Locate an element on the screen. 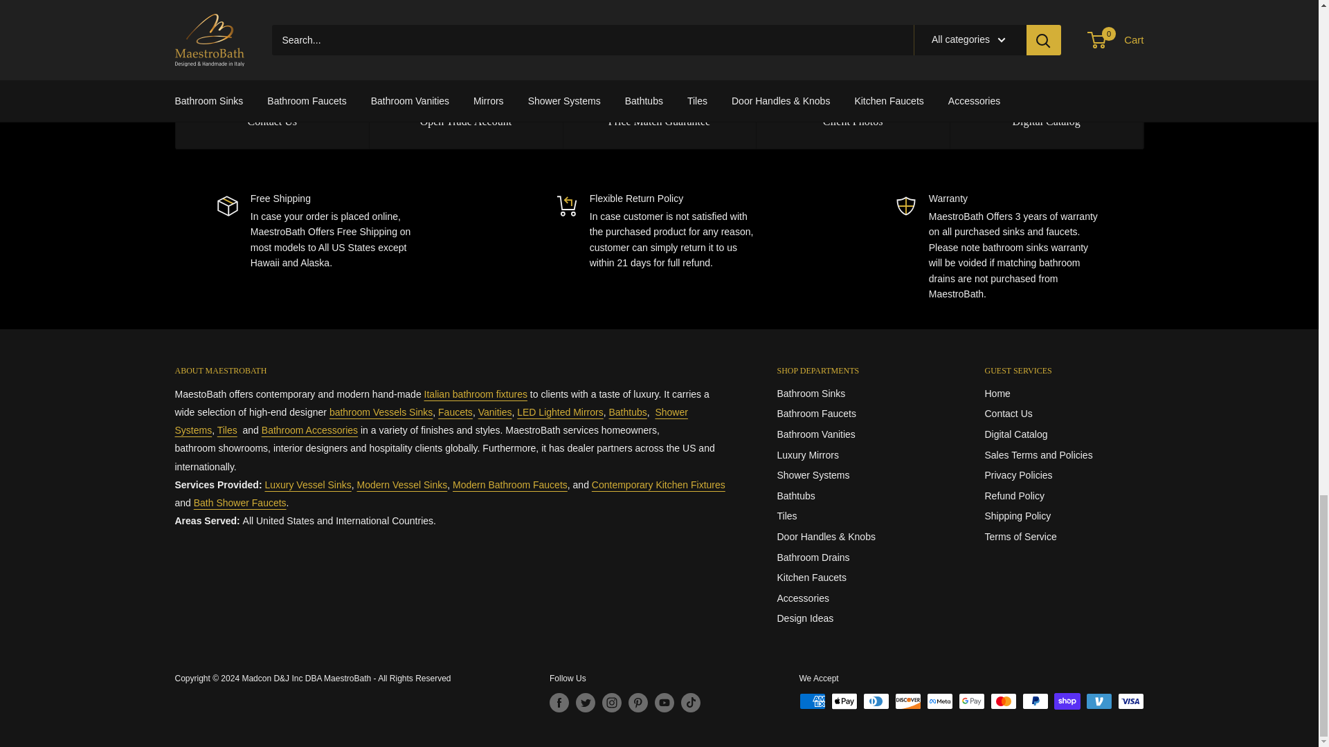 The height and width of the screenshot is (747, 1329). All Bathroom Faucets is located at coordinates (509, 484).